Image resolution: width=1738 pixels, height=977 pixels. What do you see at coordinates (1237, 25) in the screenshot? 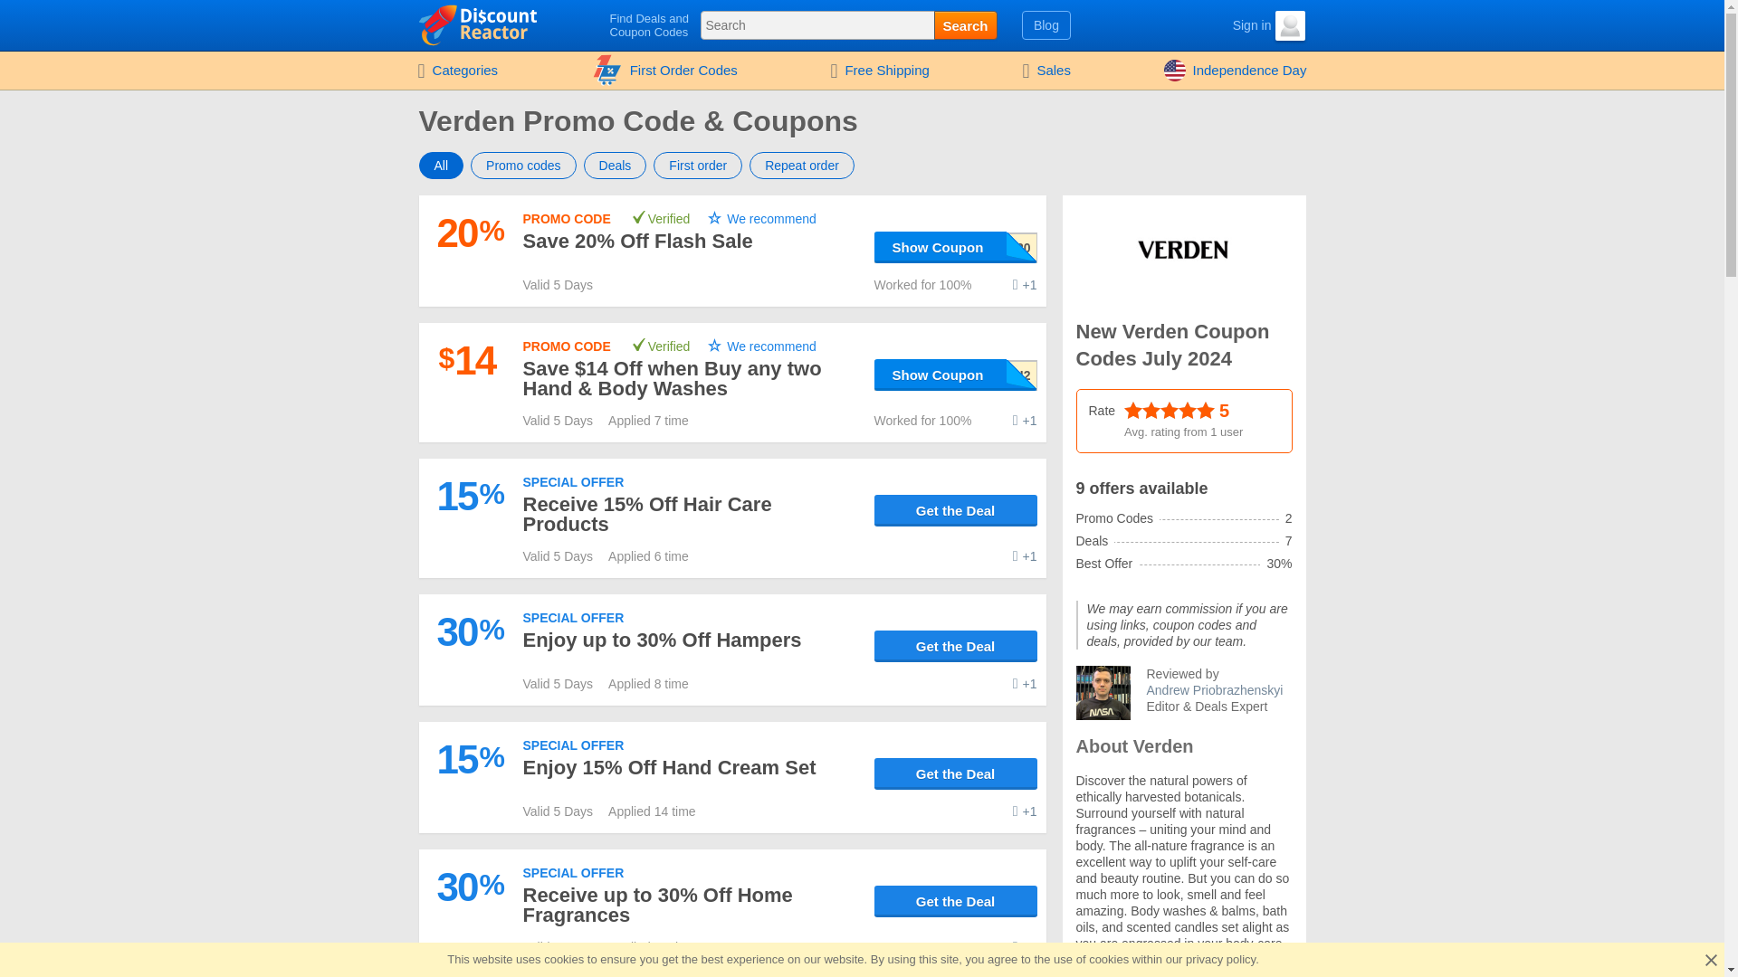
I see `Sign in` at bounding box center [1237, 25].